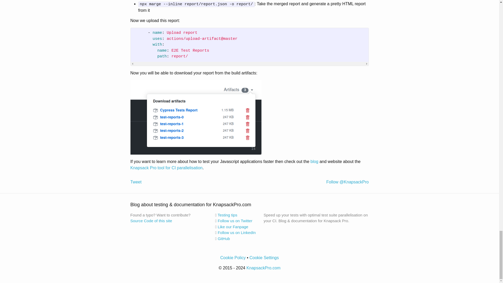 The image size is (503, 283). I want to click on Testing tips, so click(227, 215).